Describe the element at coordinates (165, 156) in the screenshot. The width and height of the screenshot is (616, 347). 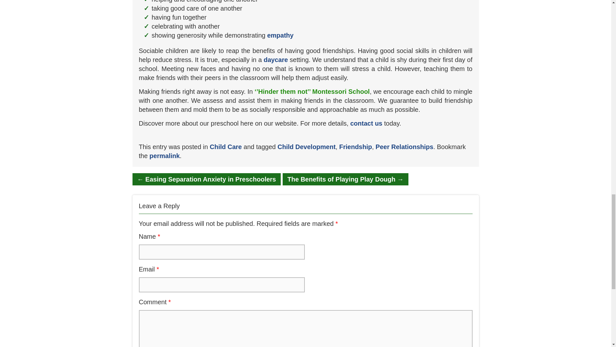
I see `Permalink to Teaching a Child about Friendship` at that location.